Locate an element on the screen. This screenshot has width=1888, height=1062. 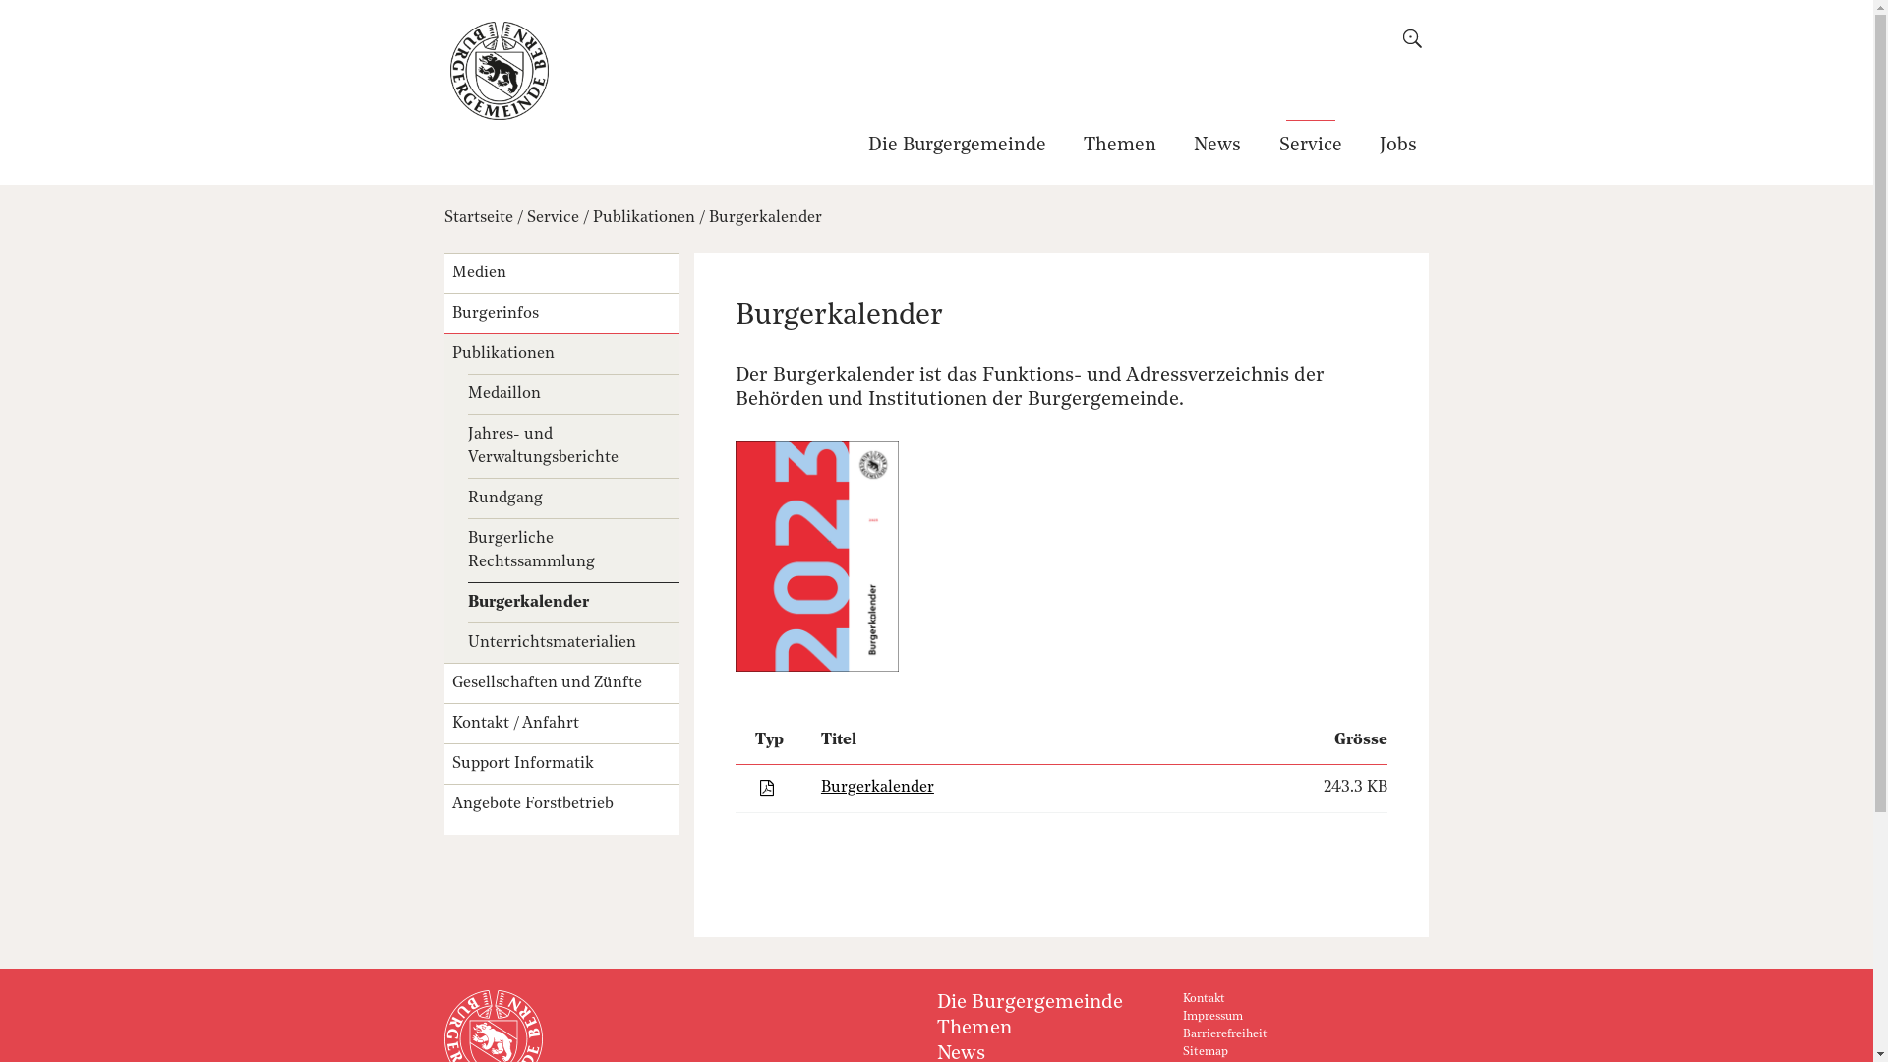
Startseite is located at coordinates (479, 218).